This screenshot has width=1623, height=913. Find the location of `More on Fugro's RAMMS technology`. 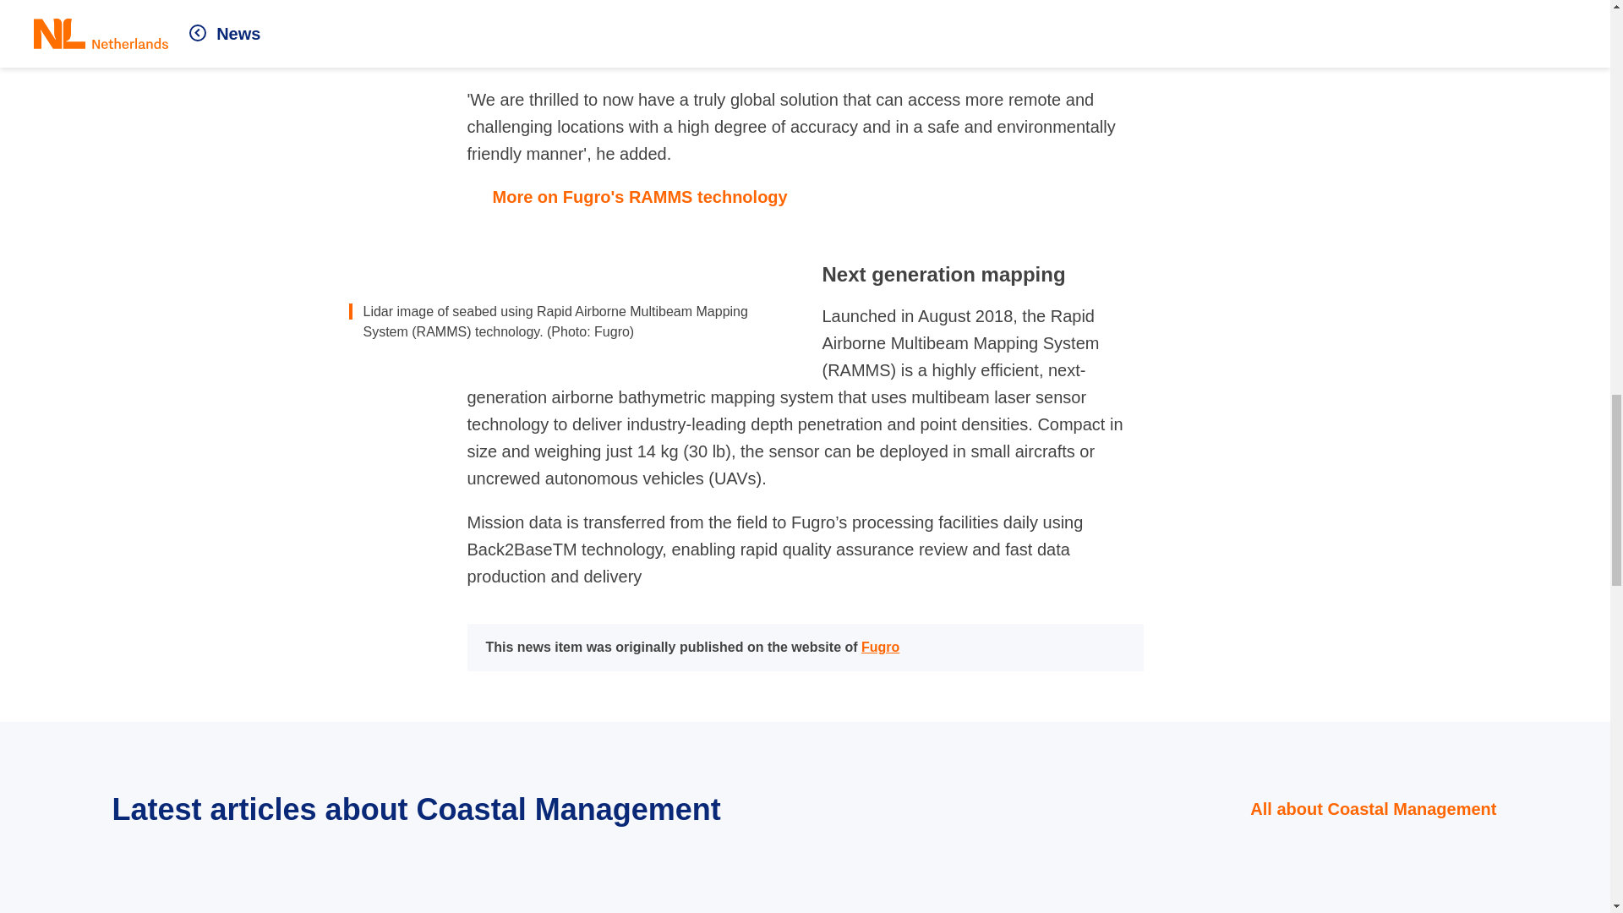

More on Fugro's RAMMS technology is located at coordinates (805, 197).